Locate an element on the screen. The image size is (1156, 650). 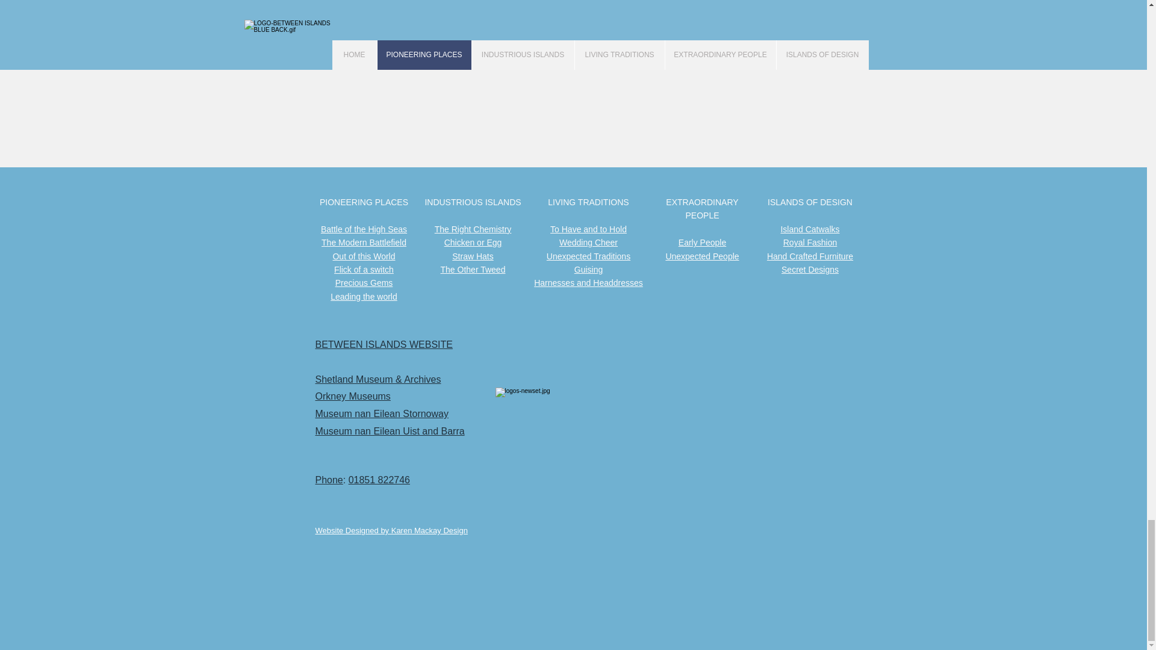
Out of this World is located at coordinates (364, 256).